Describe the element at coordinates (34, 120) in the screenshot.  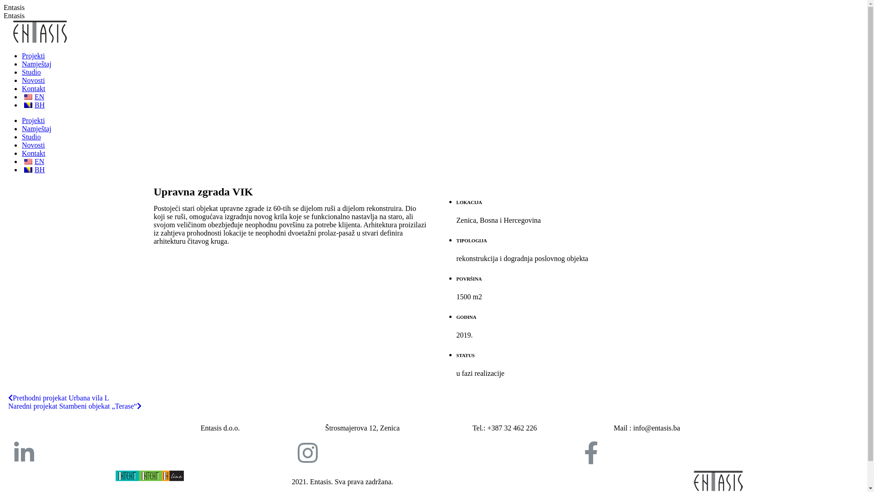
I see `Projekti` at that location.